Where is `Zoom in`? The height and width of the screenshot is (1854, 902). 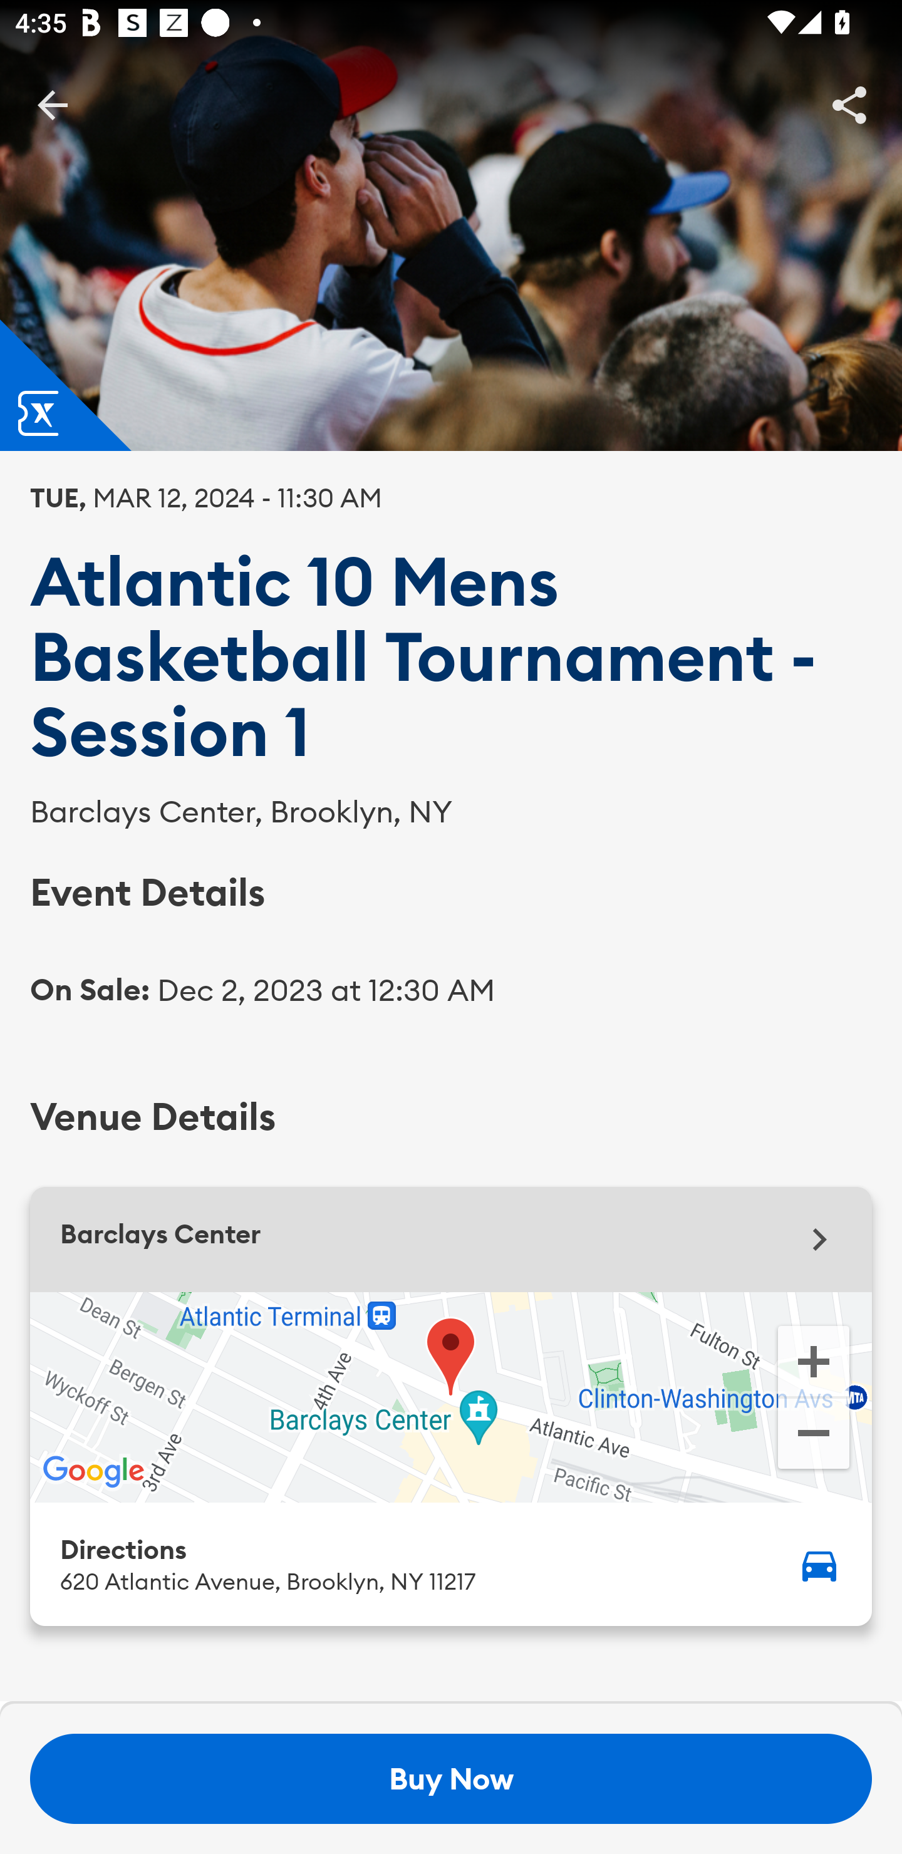
Zoom in is located at coordinates (813, 1359).